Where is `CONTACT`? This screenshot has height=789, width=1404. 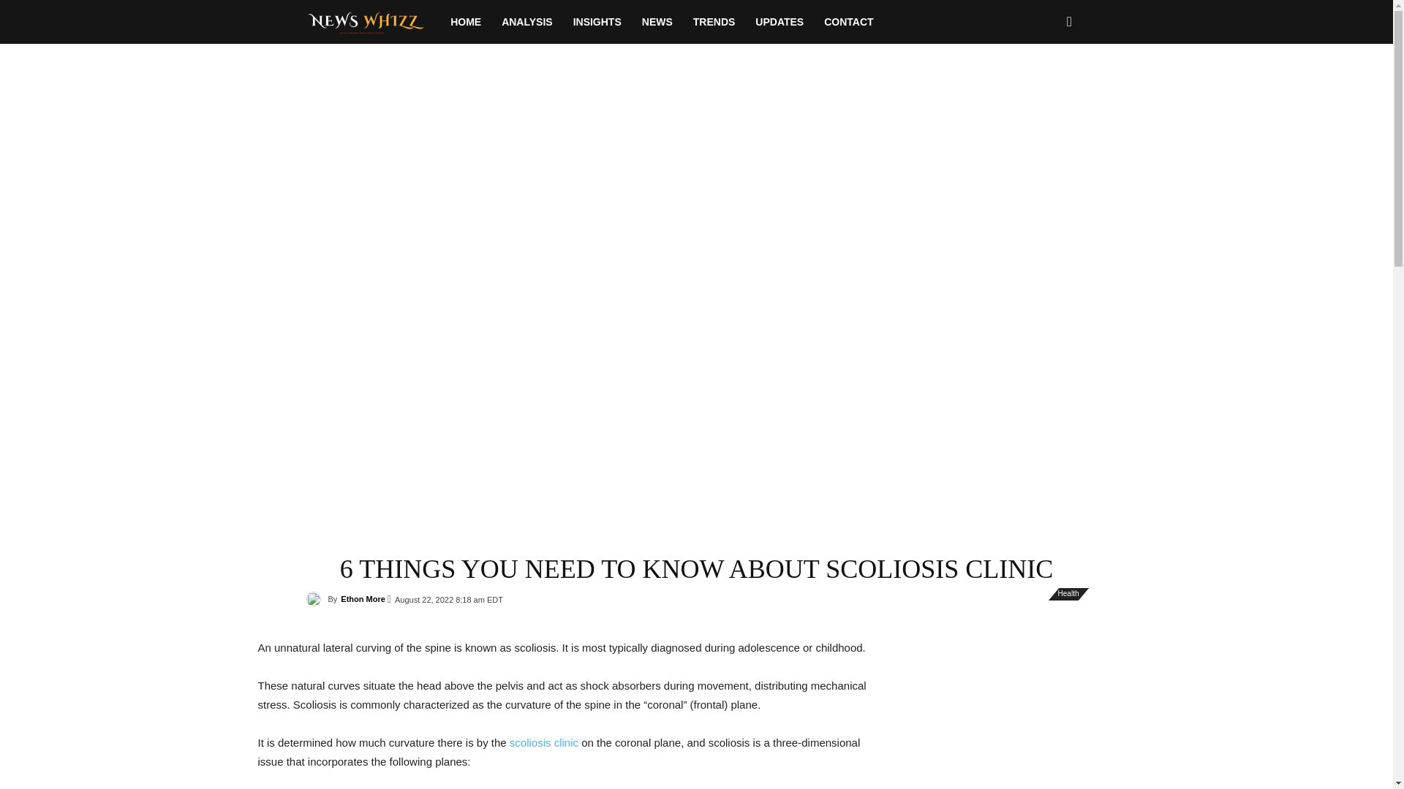 CONTACT is located at coordinates (848, 22).